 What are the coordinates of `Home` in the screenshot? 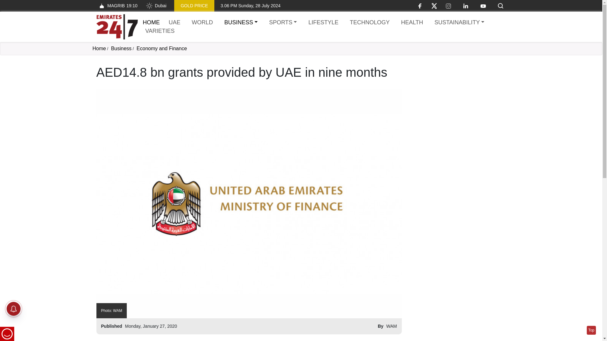 It's located at (116, 6).